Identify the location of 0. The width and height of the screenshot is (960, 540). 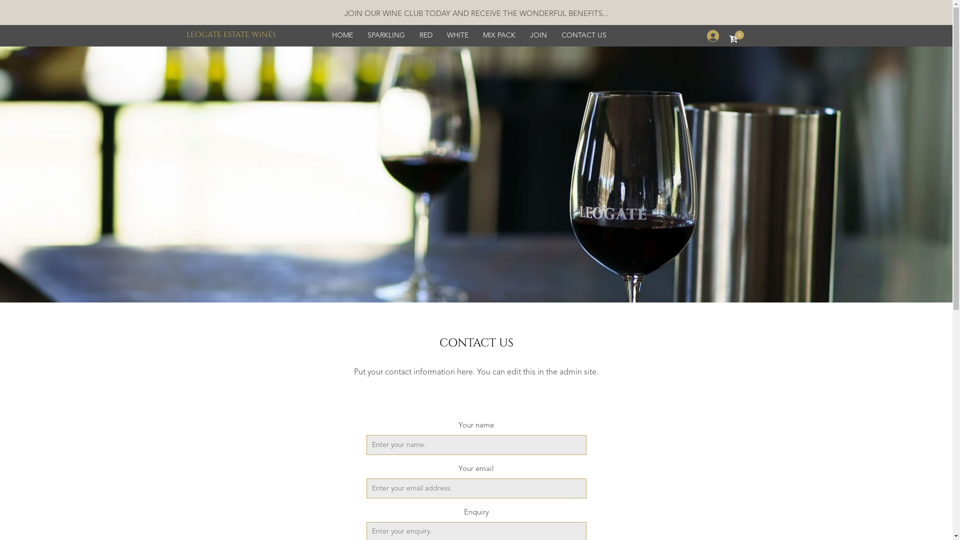
(736, 39).